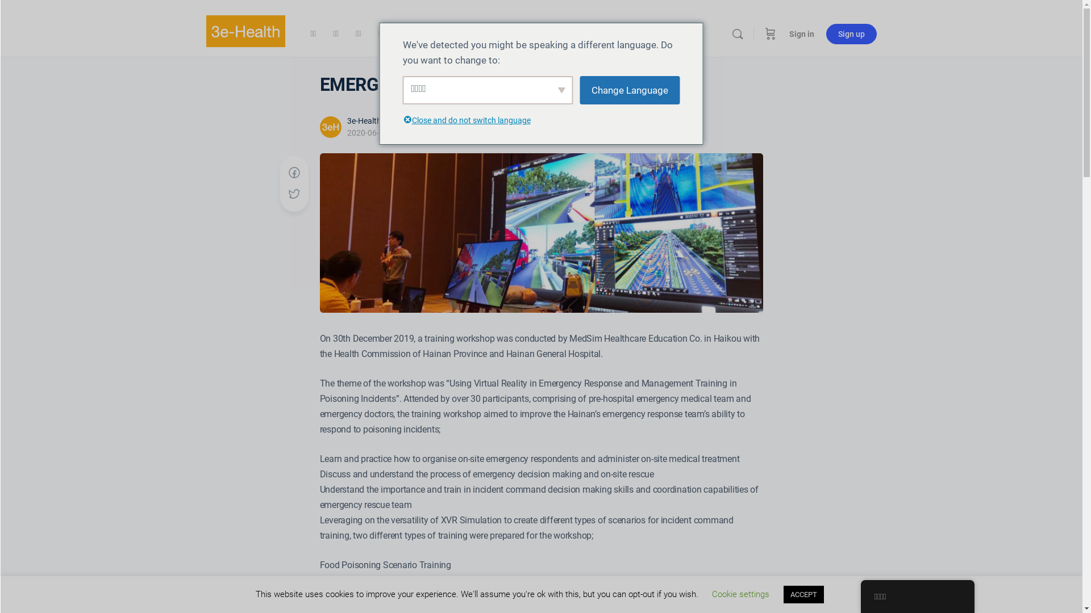 This screenshot has width=1091, height=613. Describe the element at coordinates (801, 34) in the screenshot. I see `Sign in` at that location.